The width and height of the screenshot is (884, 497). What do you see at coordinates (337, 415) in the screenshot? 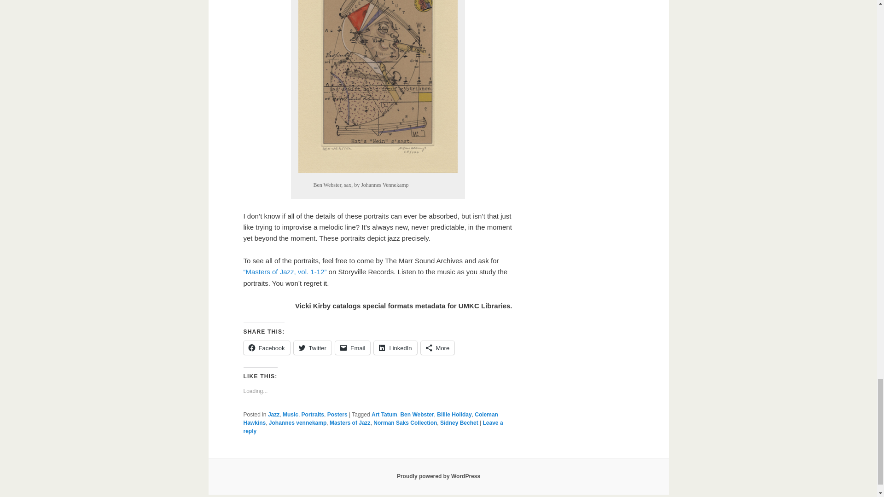
I see `Posters` at bounding box center [337, 415].